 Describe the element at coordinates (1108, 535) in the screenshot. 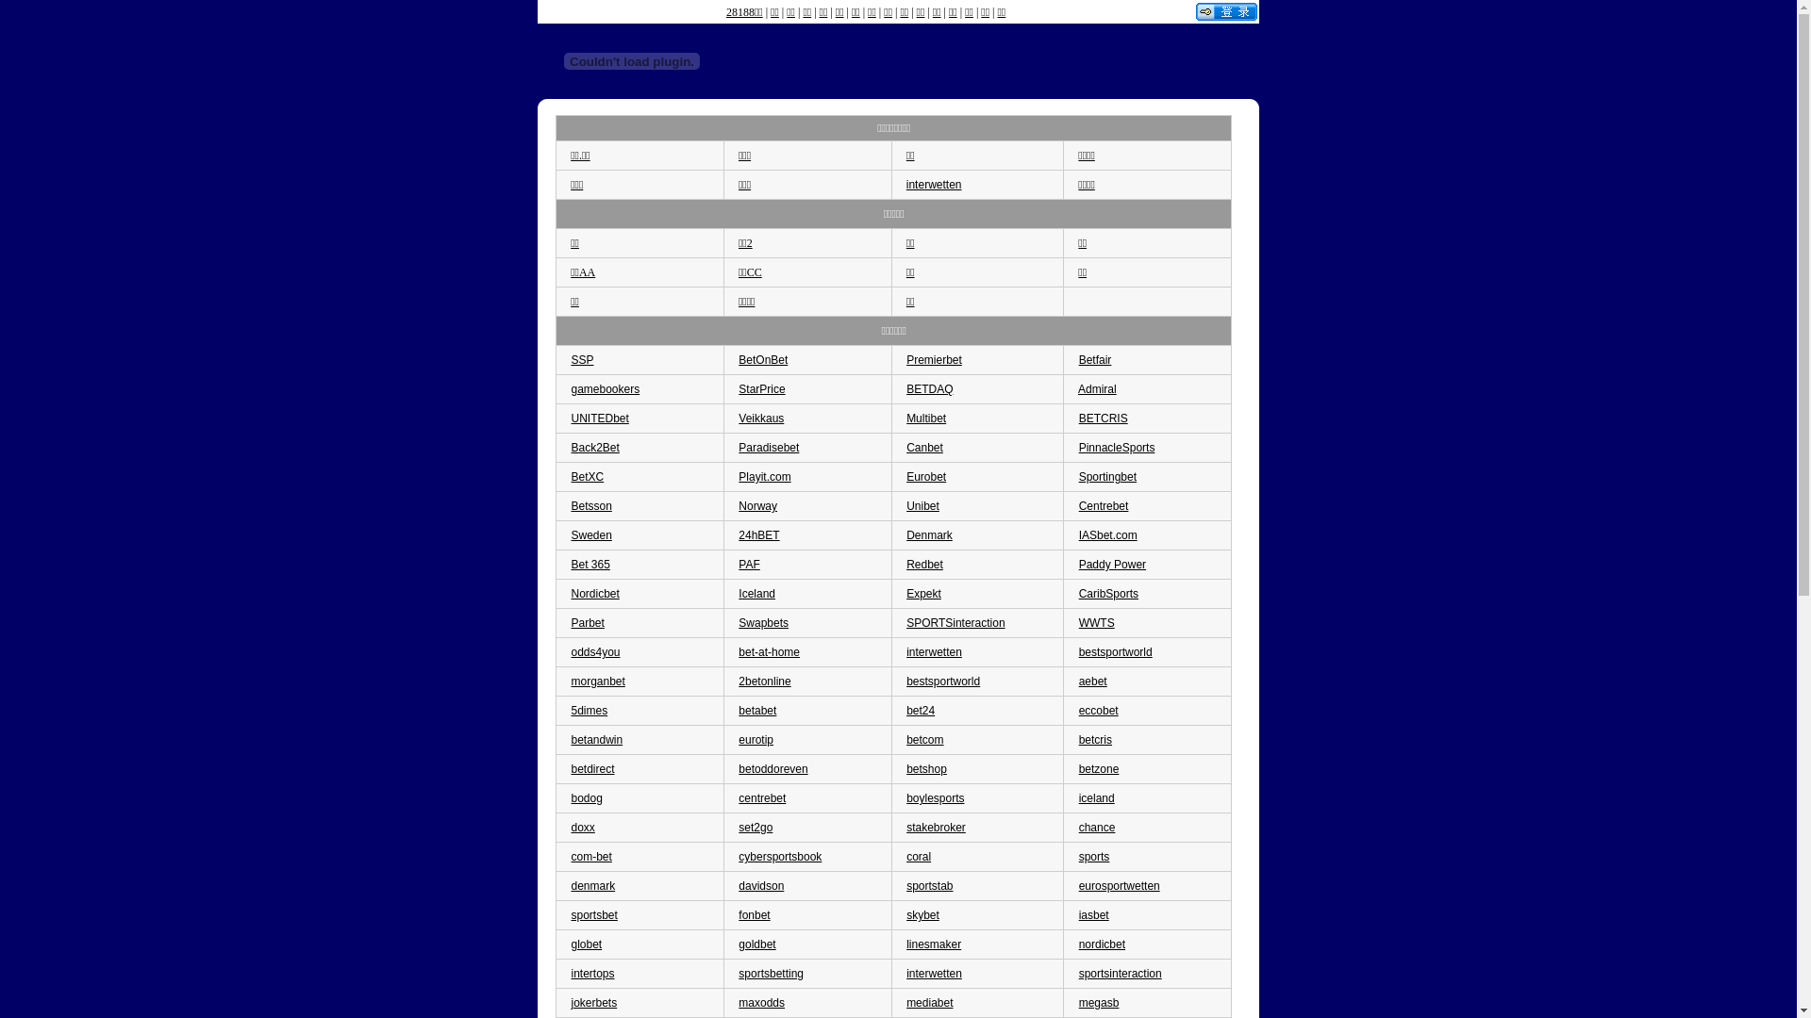

I see `IASbet.com` at that location.